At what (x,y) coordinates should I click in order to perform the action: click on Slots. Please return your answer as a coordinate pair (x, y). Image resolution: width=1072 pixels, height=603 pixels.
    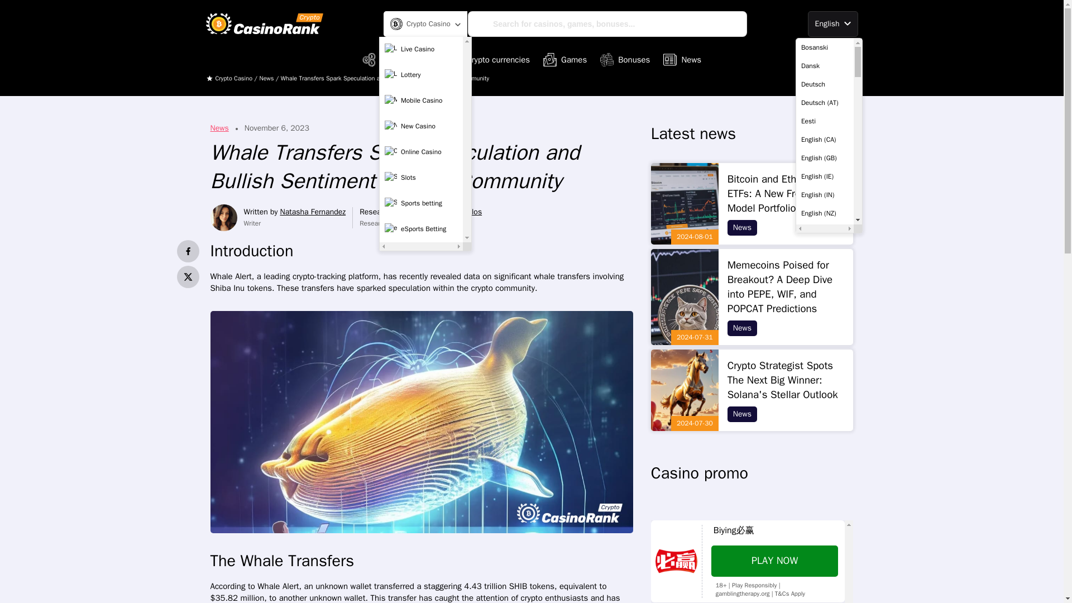
    Looking at the image, I should click on (421, 178).